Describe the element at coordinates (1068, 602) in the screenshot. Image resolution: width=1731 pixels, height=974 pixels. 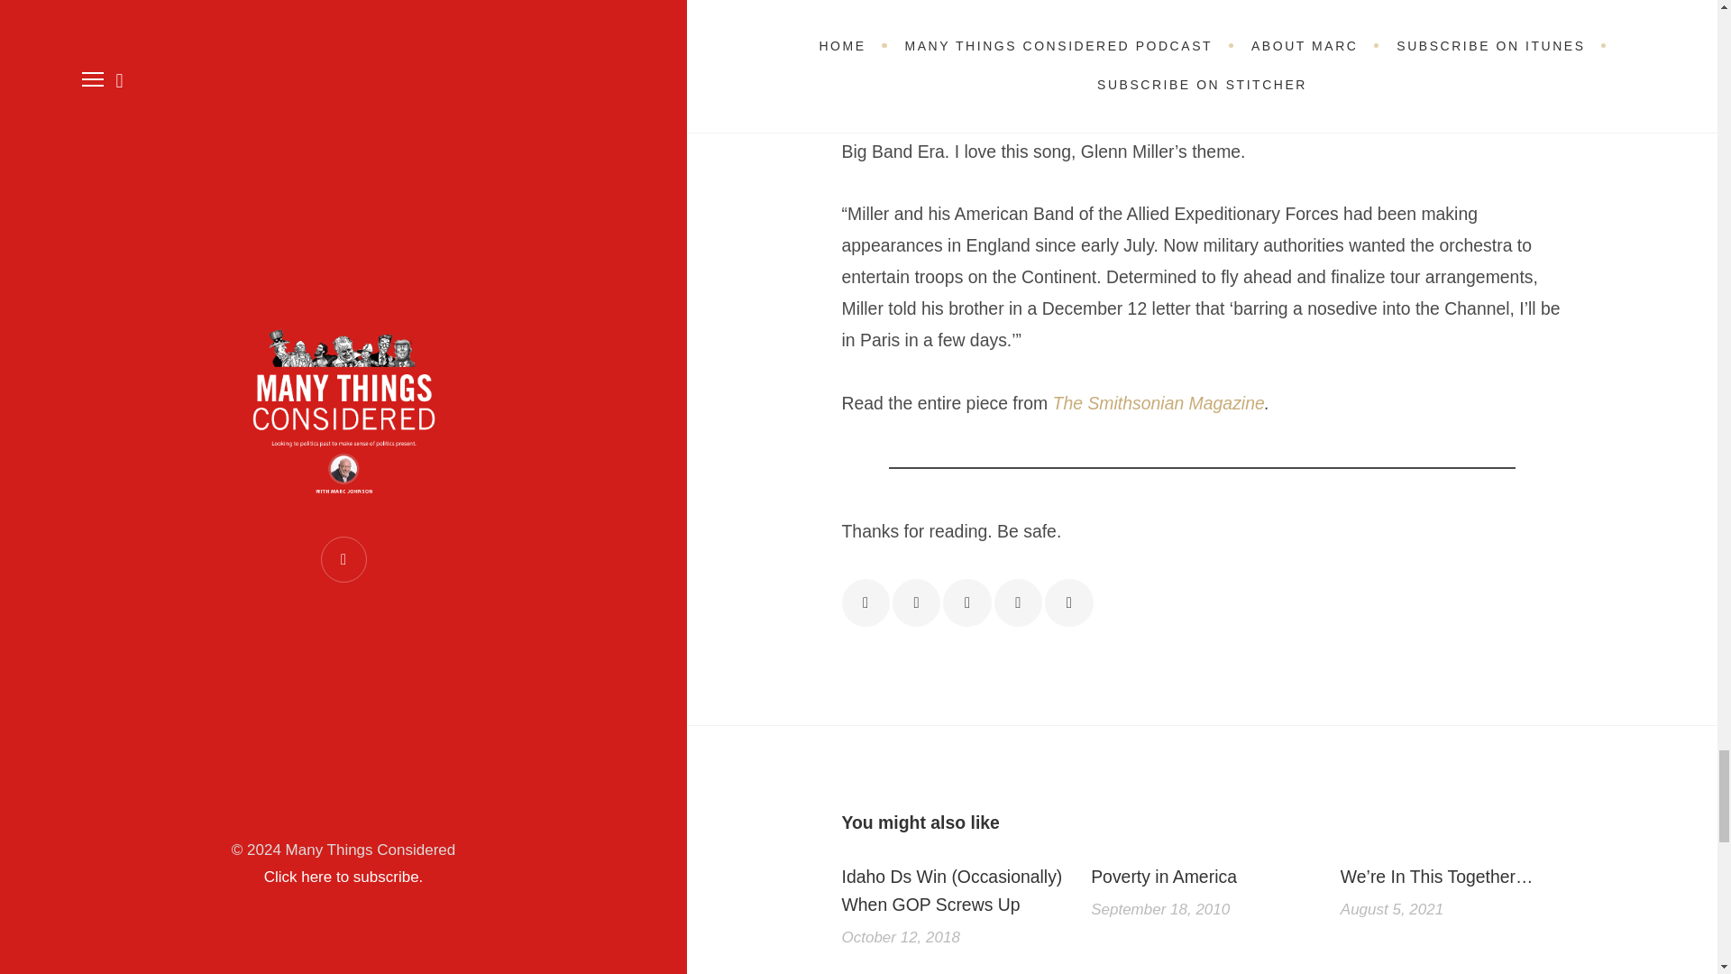
I see `Share on Tumblr` at that location.